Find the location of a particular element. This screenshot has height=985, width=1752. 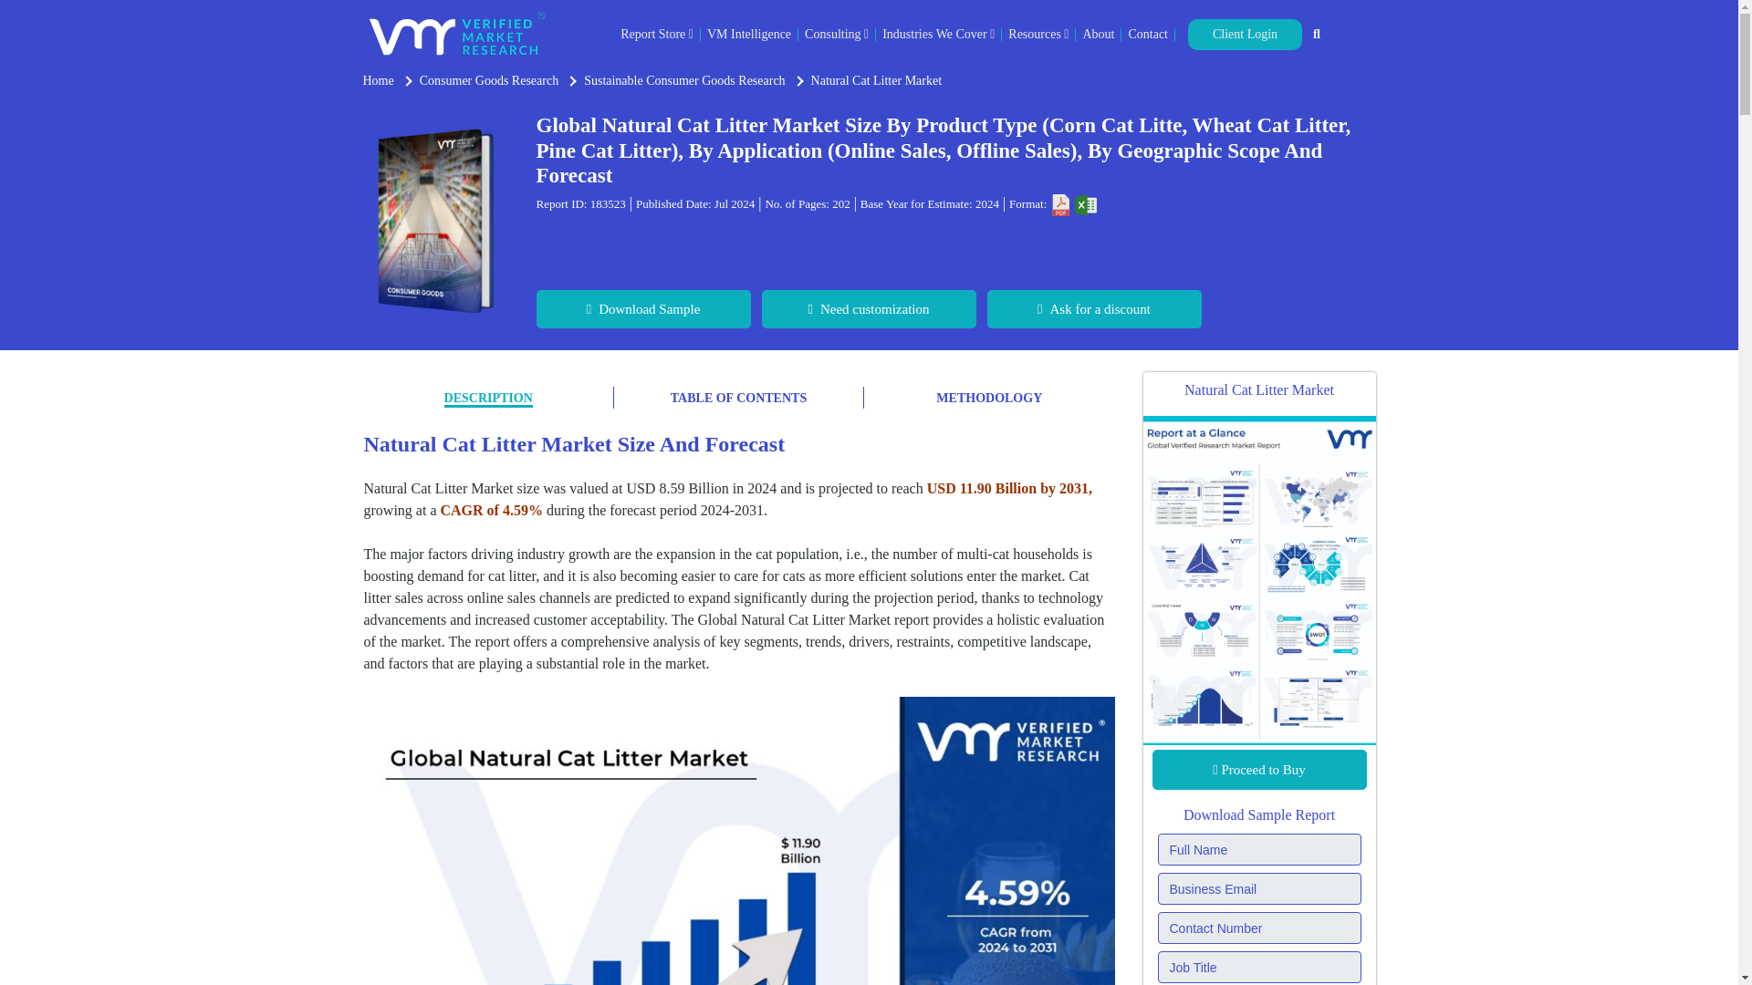

Resources is located at coordinates (1038, 35).